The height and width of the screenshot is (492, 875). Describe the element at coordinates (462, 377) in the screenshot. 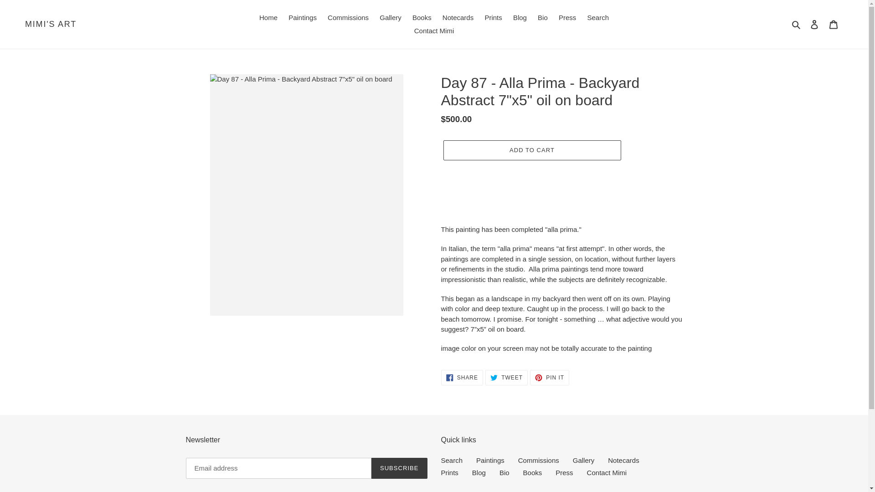

I see `Notecards` at that location.